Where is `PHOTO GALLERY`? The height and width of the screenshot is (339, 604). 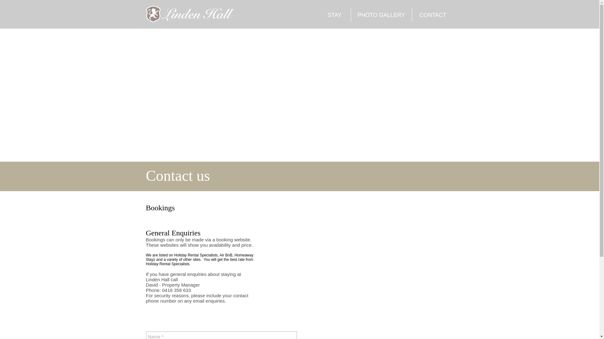
PHOTO GALLERY is located at coordinates (381, 15).